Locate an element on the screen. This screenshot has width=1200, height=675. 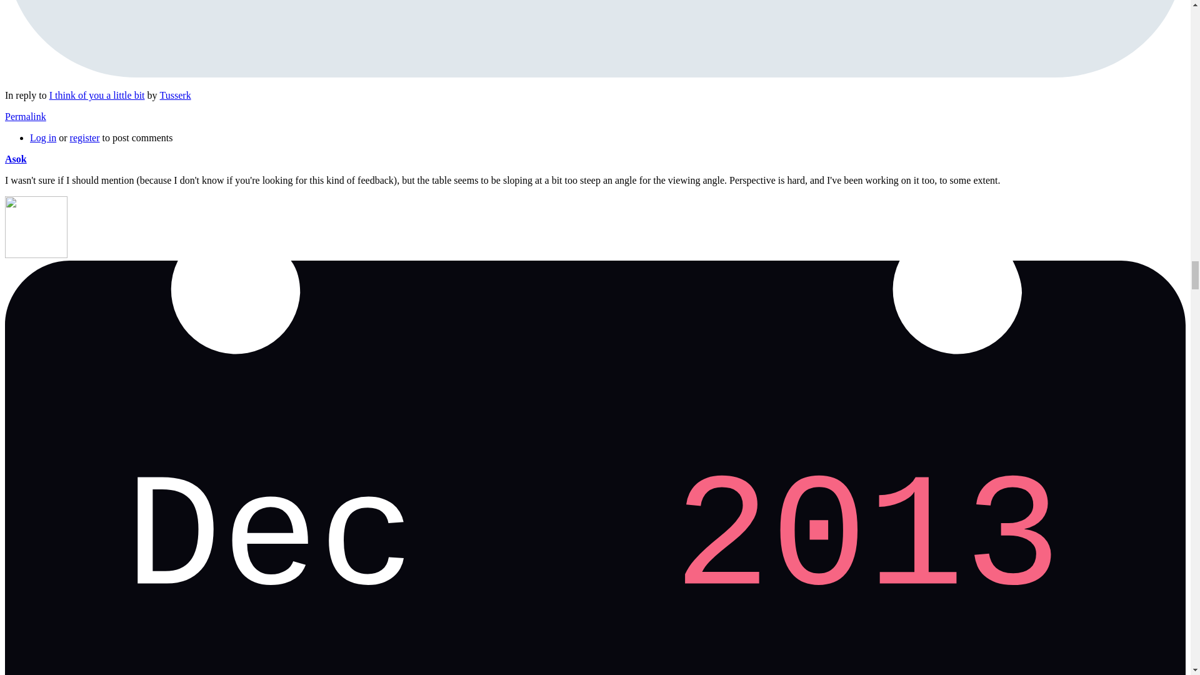
register is located at coordinates (84, 137).